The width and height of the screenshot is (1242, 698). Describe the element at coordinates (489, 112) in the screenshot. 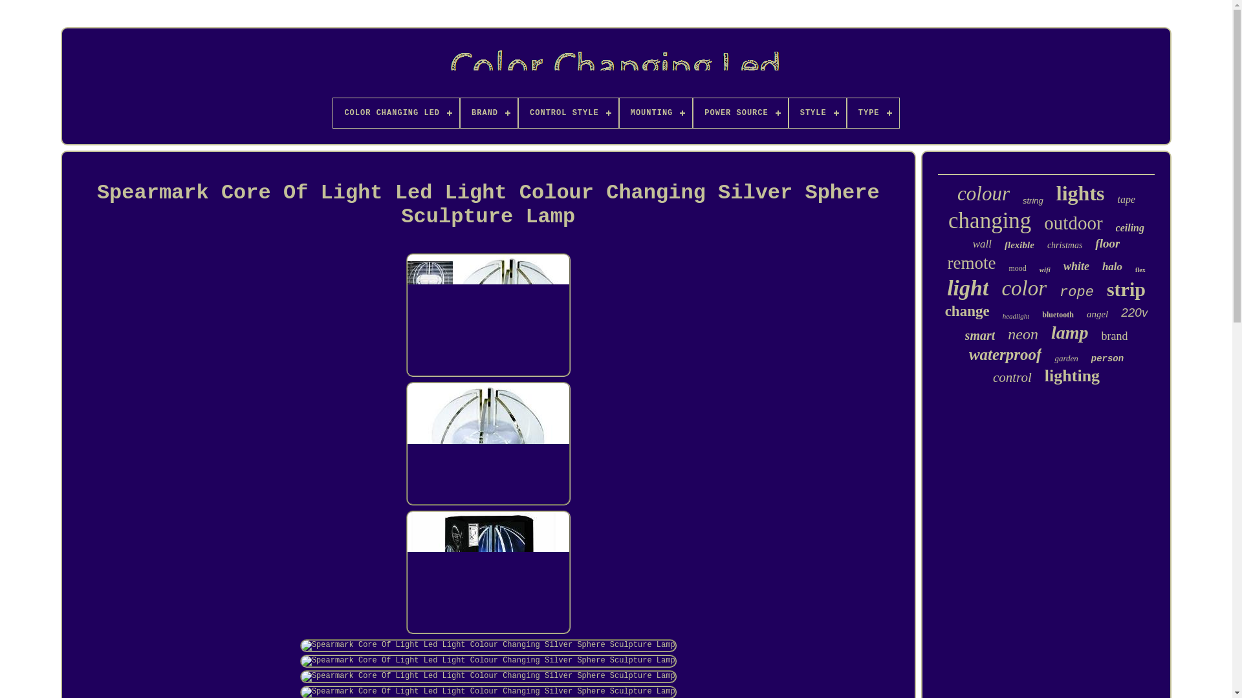

I see `BRAND` at that location.